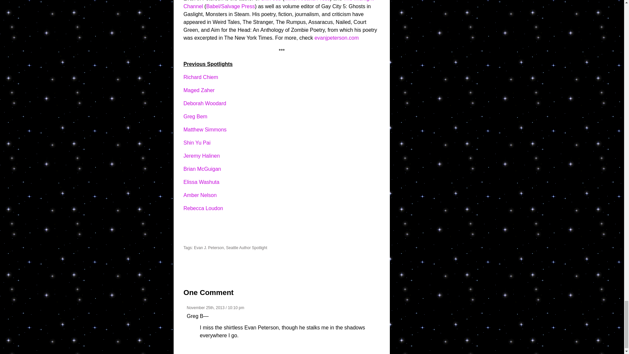  I want to click on Elissa Washuta, so click(201, 182).